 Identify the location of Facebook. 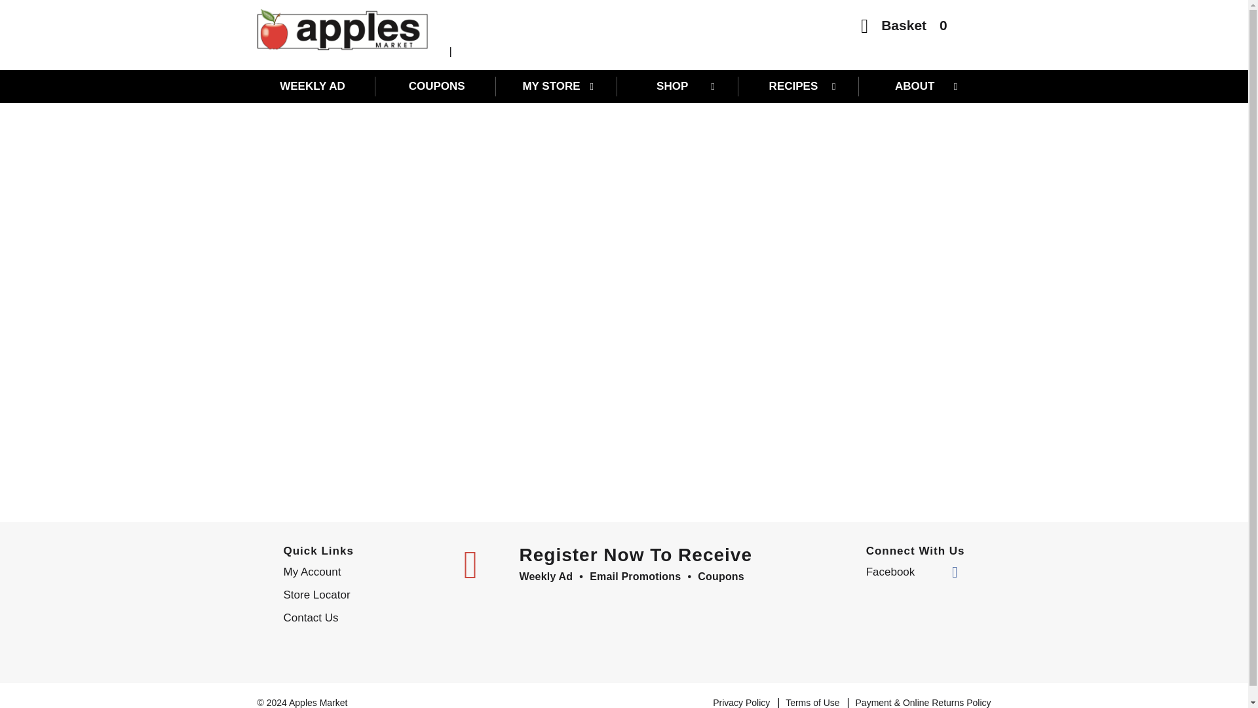
(912, 572).